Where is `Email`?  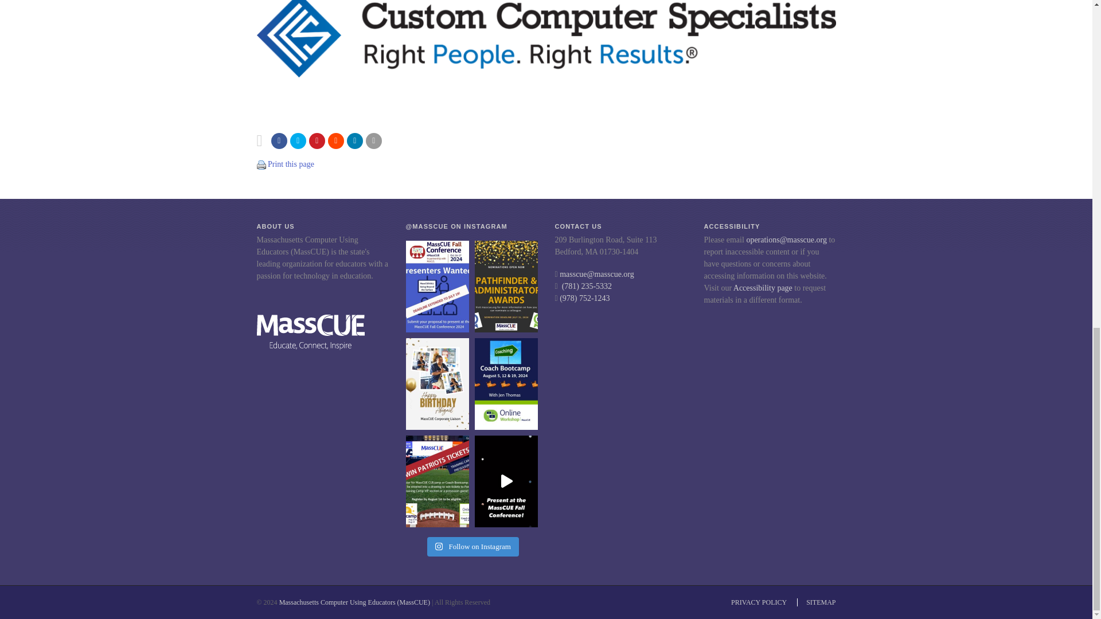
Email is located at coordinates (374, 141).